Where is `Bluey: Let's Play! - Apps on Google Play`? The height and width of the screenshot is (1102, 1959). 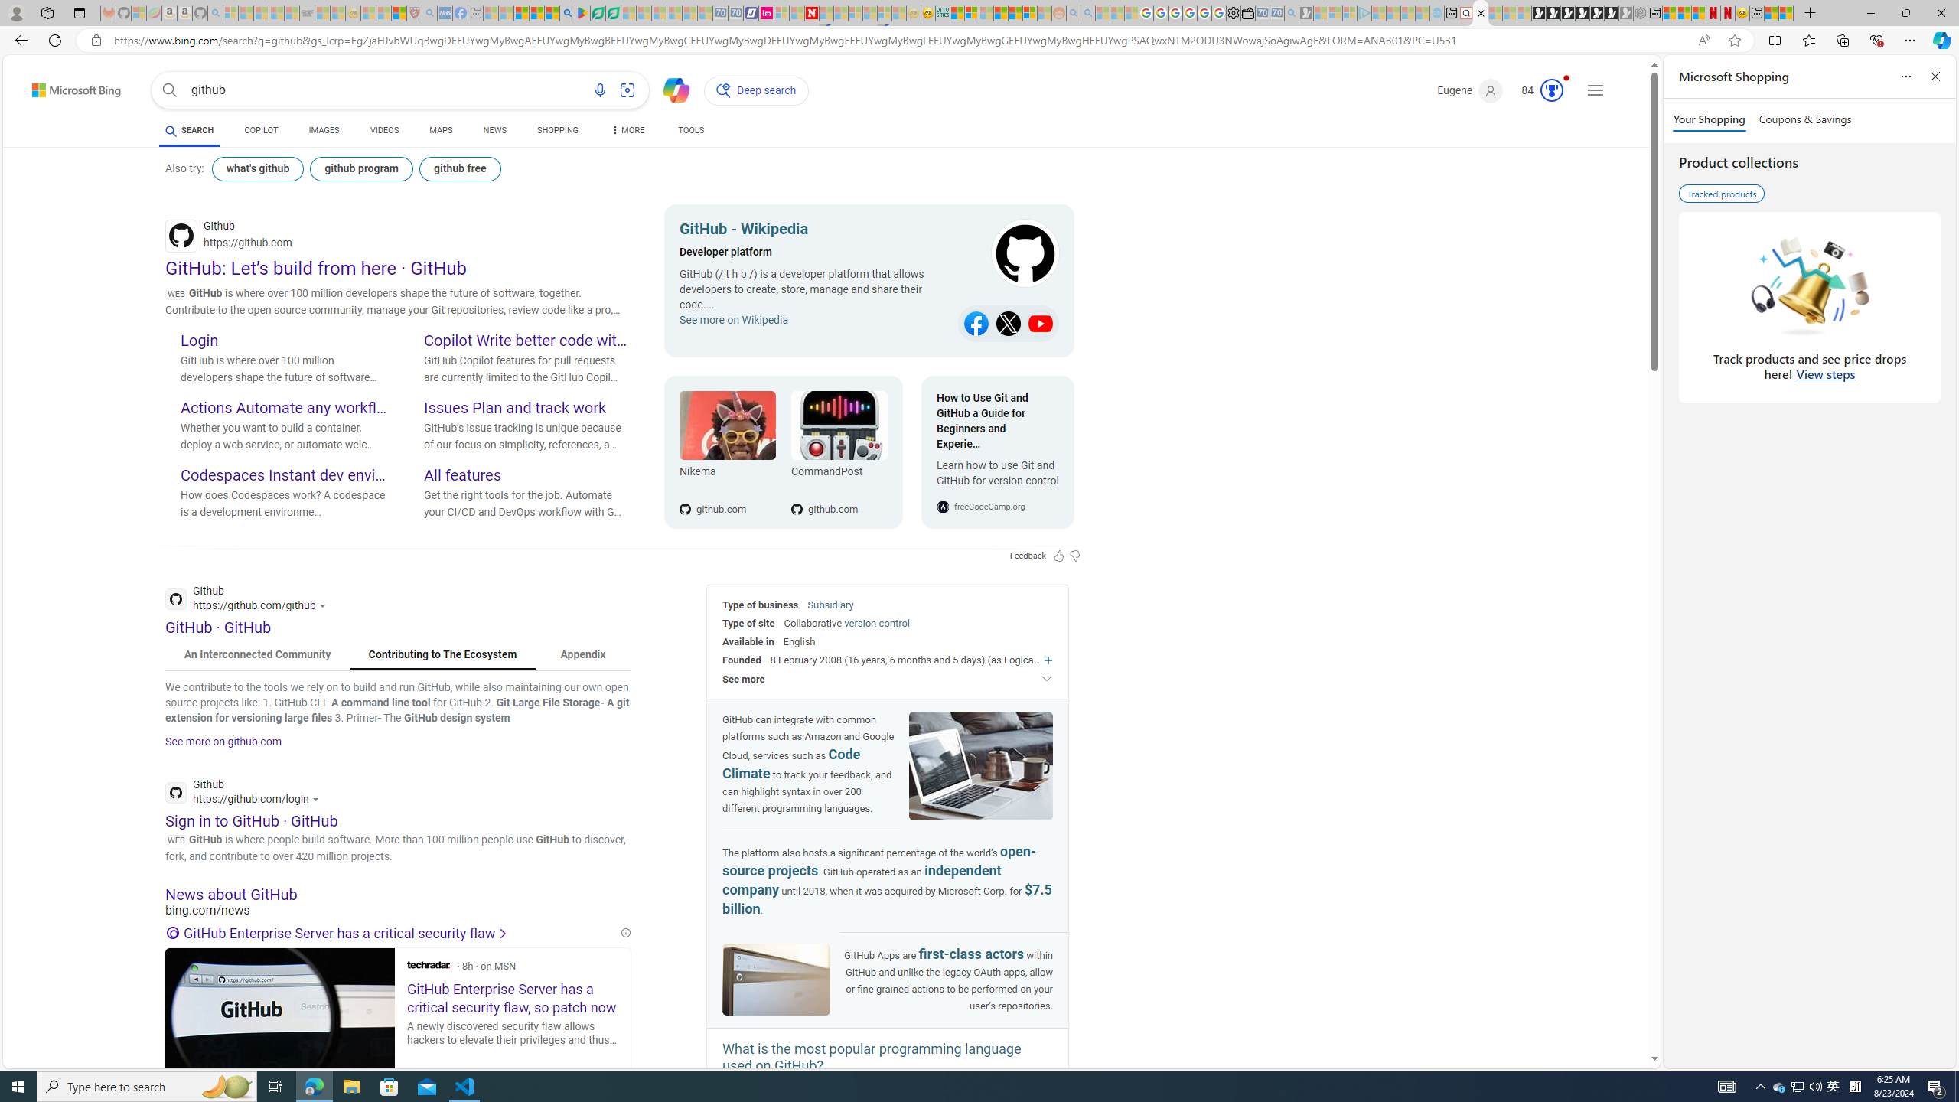
Bluey: Let's Play! - Apps on Google Play is located at coordinates (582, 13).